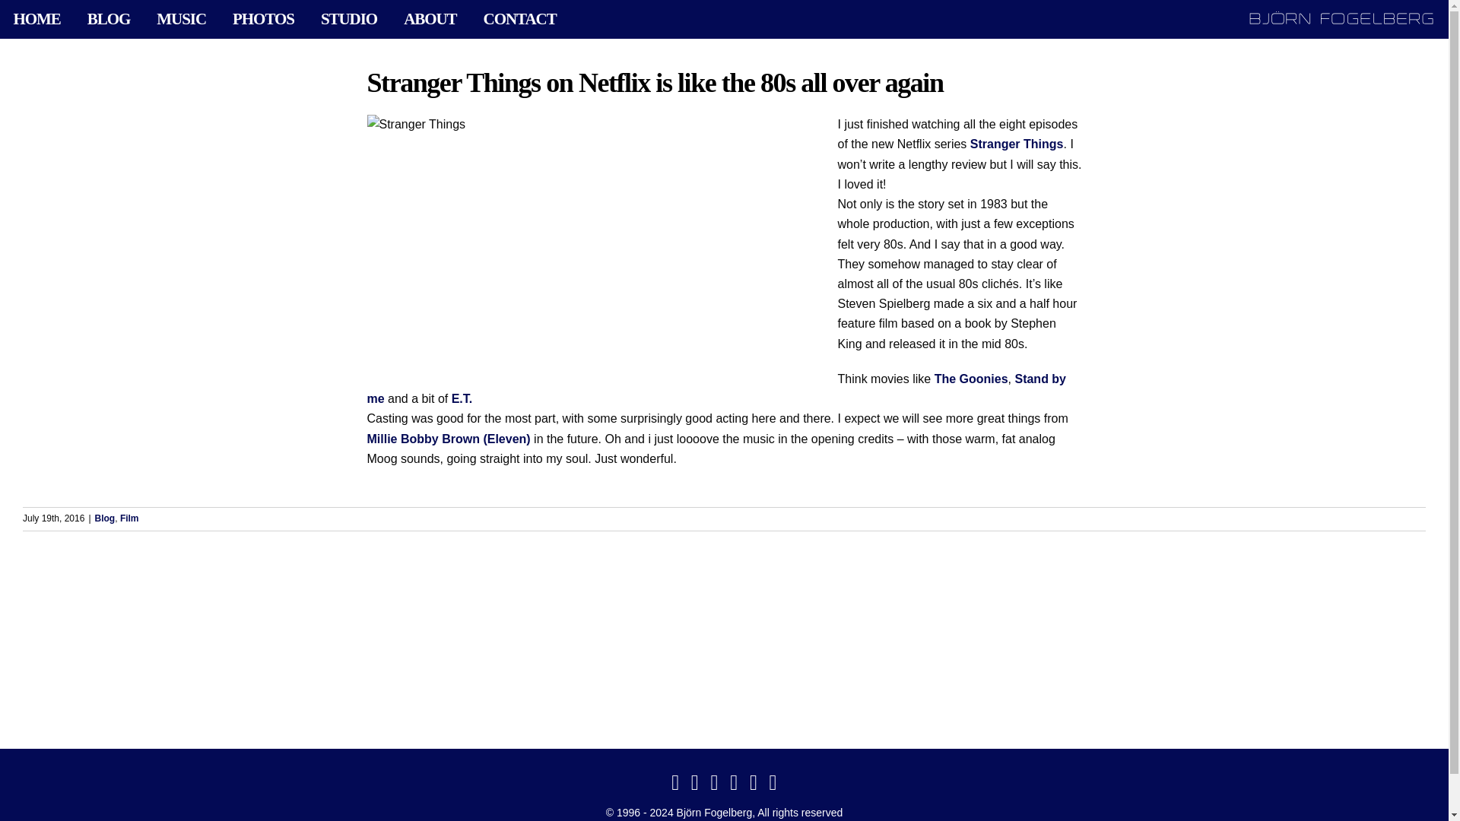 This screenshot has height=821, width=1460. Describe the element at coordinates (348, 19) in the screenshot. I see `STUDIO` at that location.